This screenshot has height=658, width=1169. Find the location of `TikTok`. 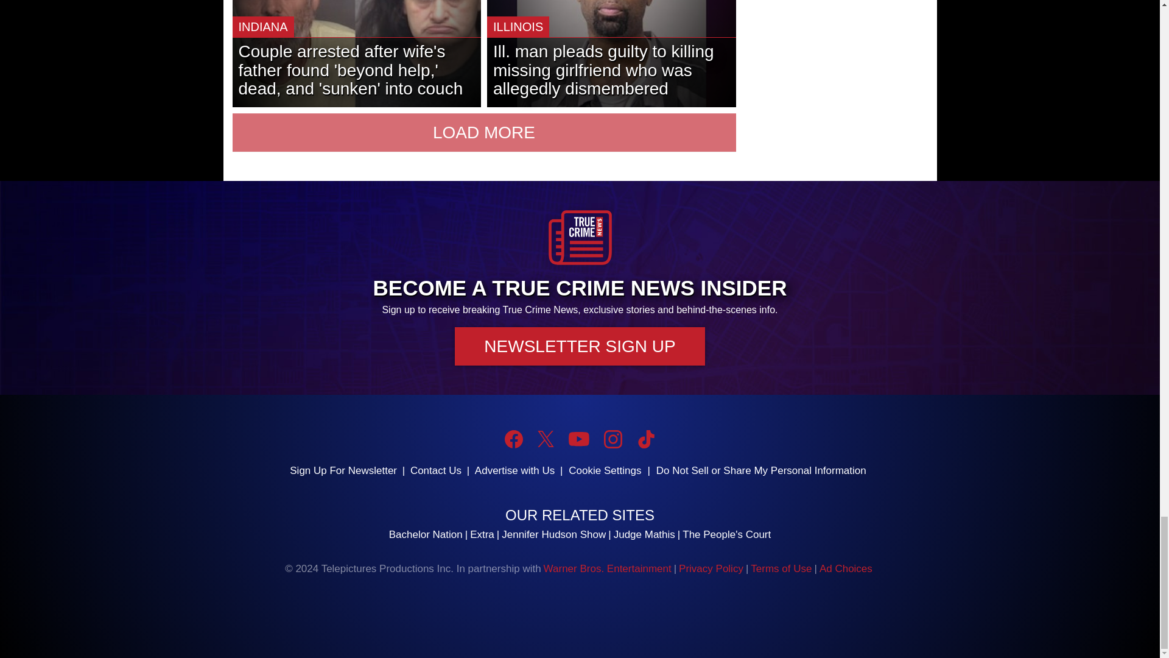

TikTok is located at coordinates (645, 439).